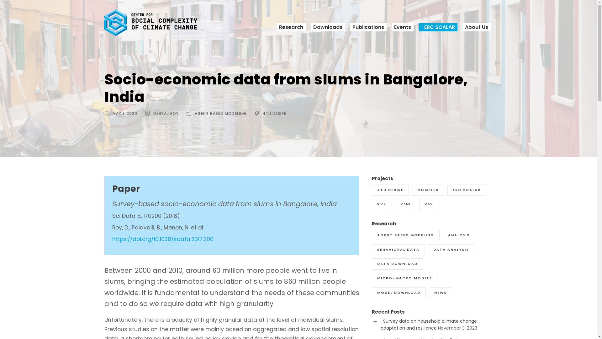  Describe the element at coordinates (274, 114) in the screenshot. I see `4TU.DESIRE` at that location.